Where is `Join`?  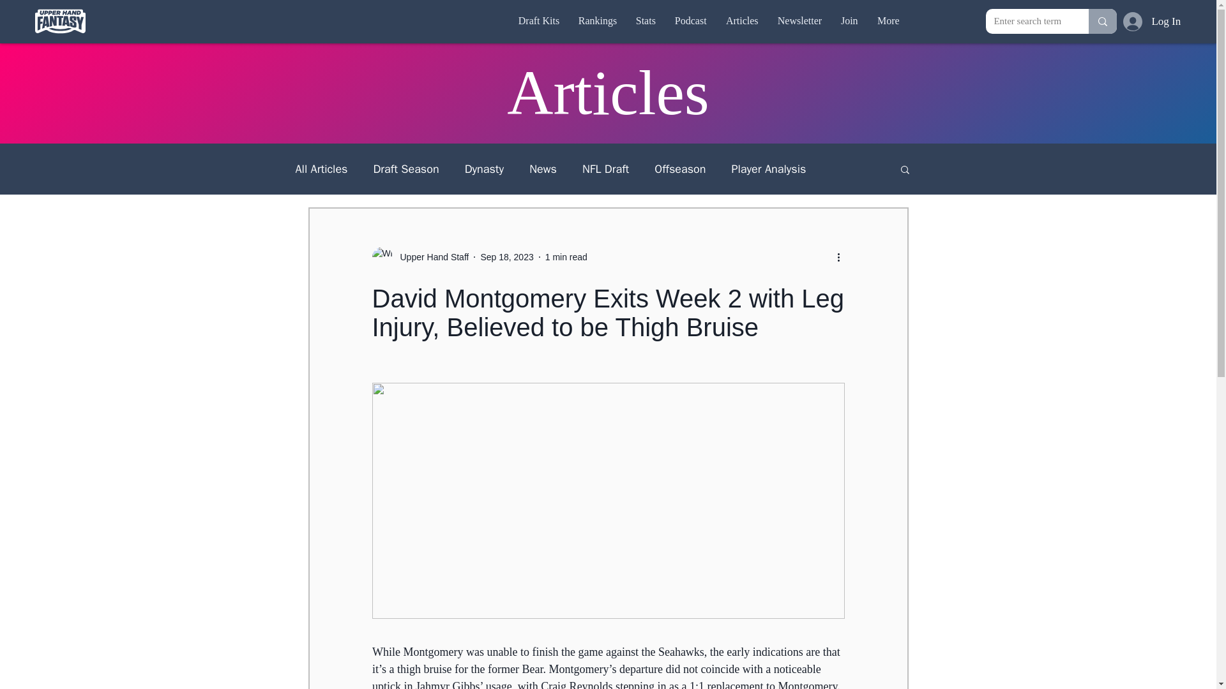
Join is located at coordinates (849, 20).